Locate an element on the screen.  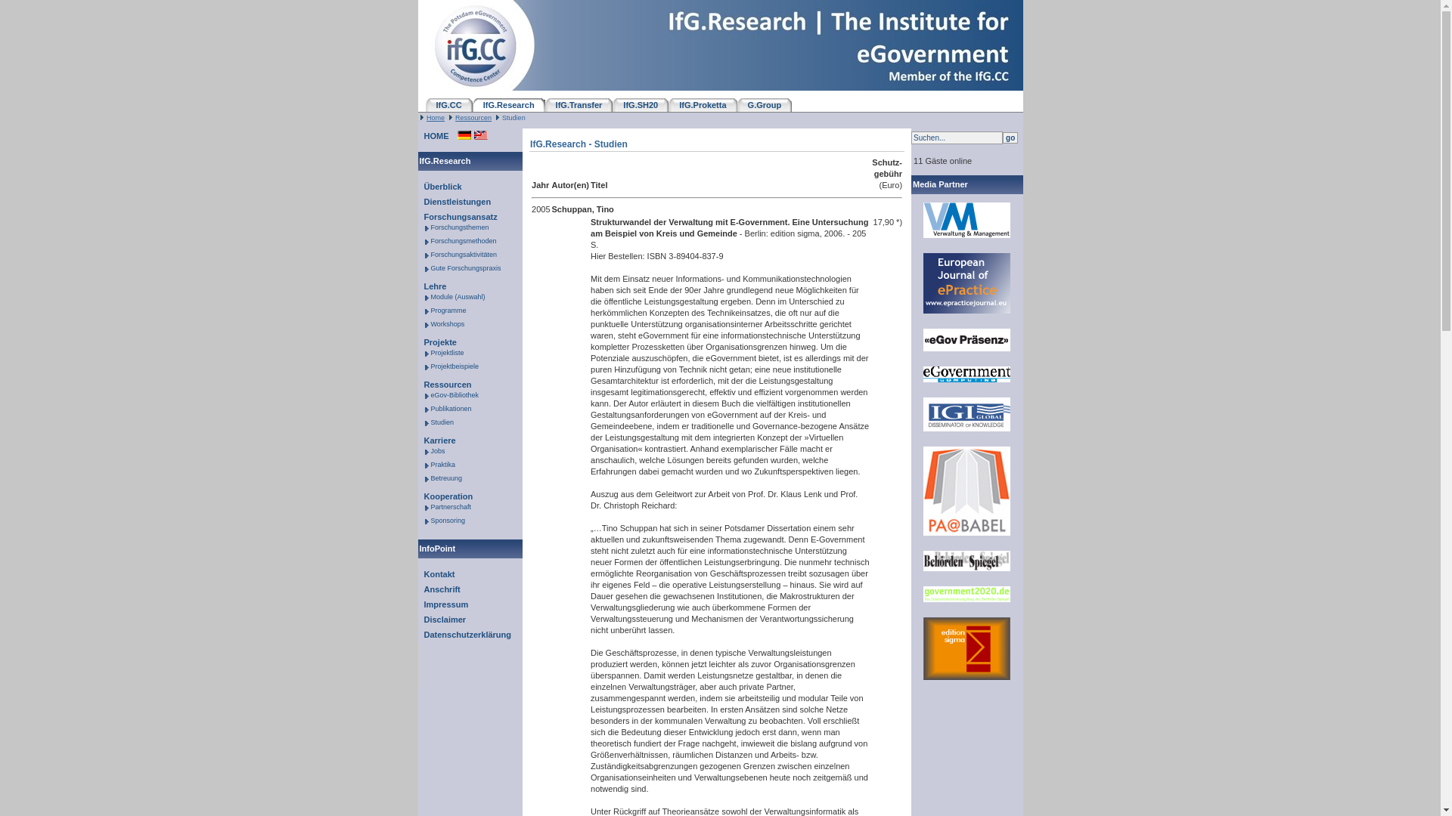
Programme is located at coordinates (447, 311).